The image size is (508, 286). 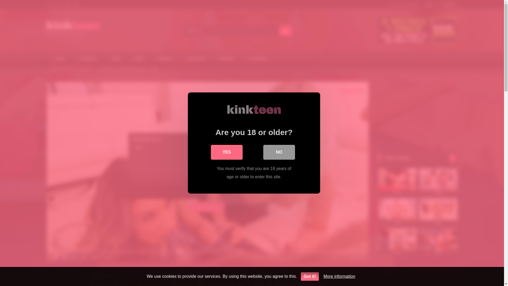 I want to click on Login, so click(x=429, y=4).